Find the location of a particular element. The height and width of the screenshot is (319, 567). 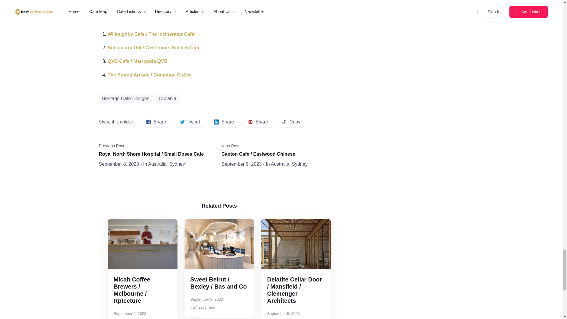

Copy to clipboard is located at coordinates (291, 122).